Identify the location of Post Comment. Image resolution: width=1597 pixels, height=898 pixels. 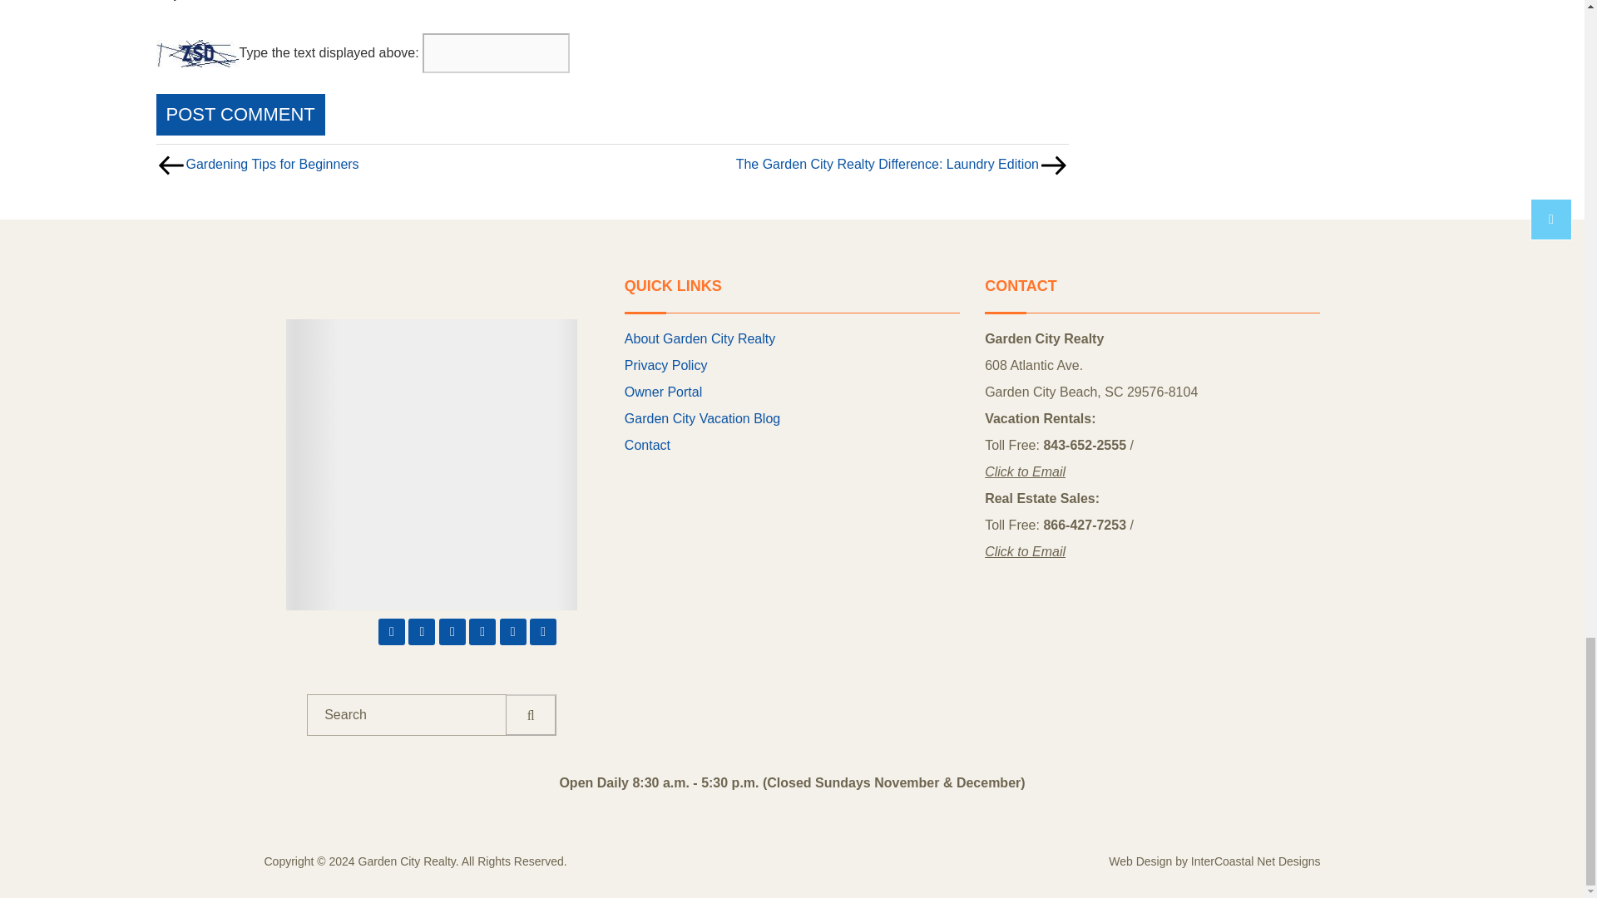
(241, 115).